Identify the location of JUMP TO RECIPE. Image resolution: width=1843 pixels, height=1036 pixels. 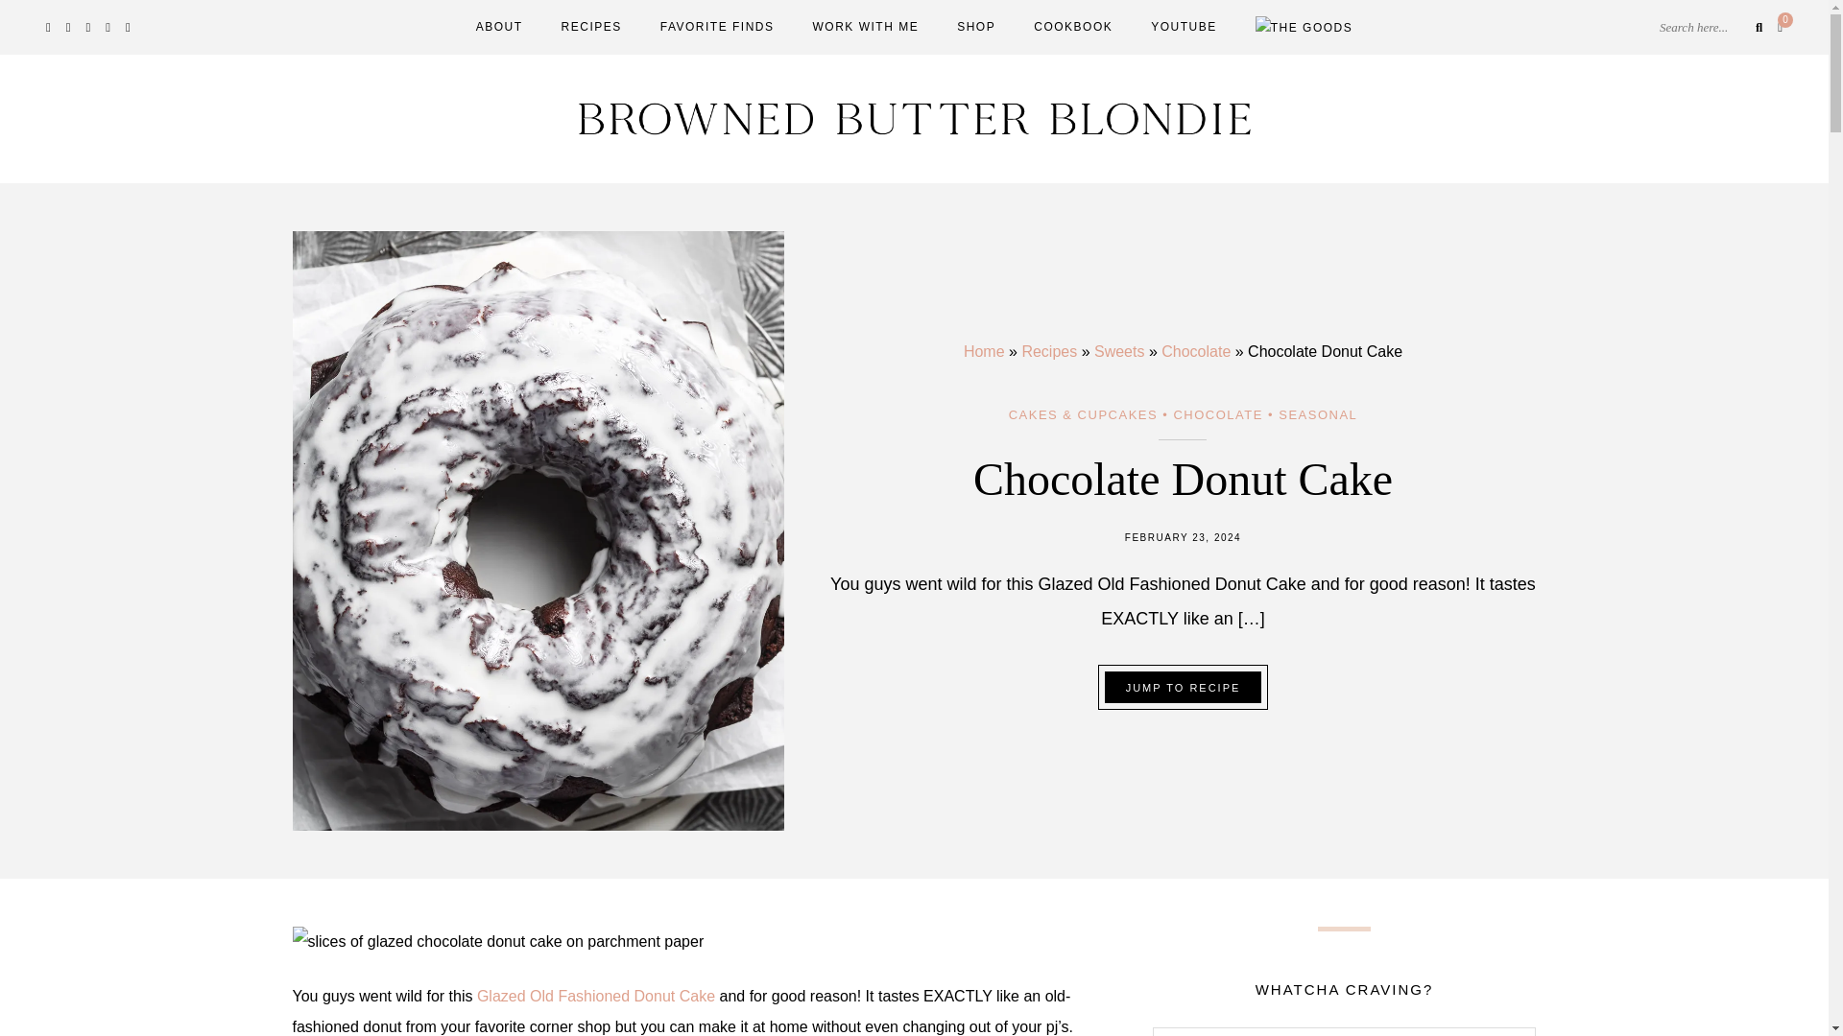
(1183, 687).